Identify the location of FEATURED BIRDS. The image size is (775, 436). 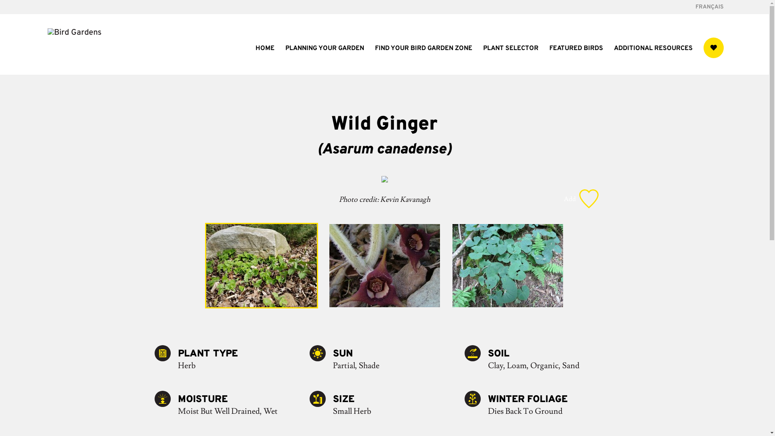
(576, 60).